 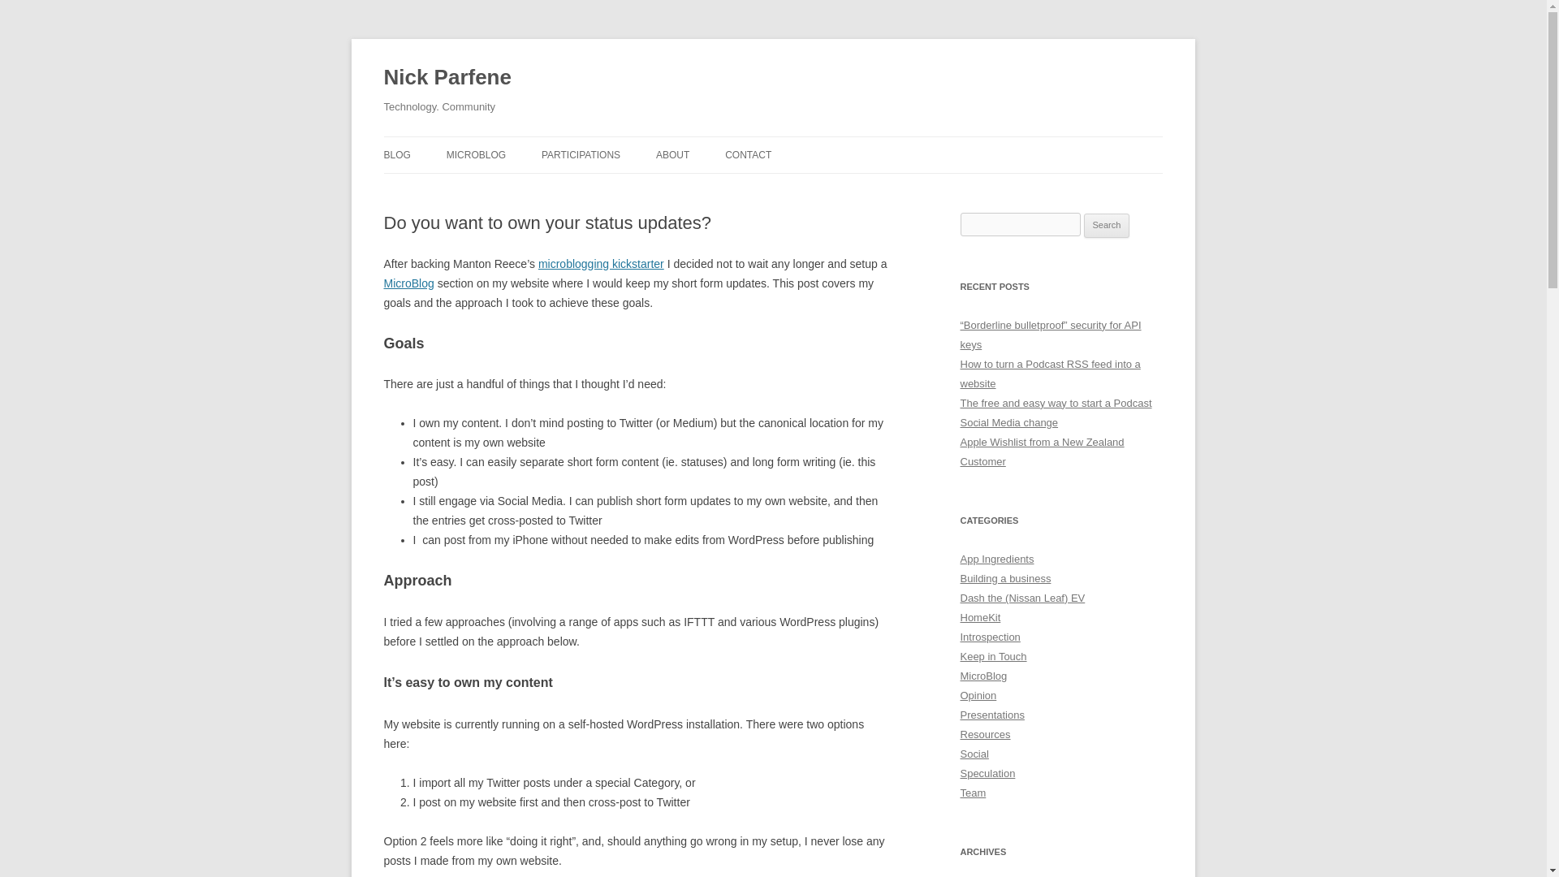 I want to click on MicroBlog, so click(x=408, y=283).